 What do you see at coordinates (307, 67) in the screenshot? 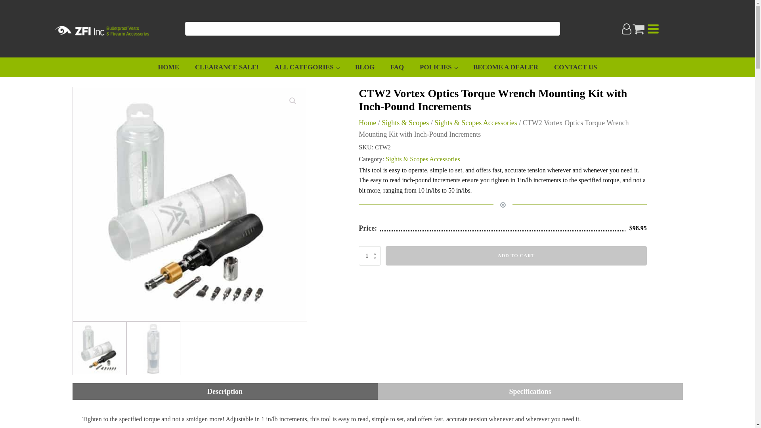
I see `ALL CATEGORIES` at bounding box center [307, 67].